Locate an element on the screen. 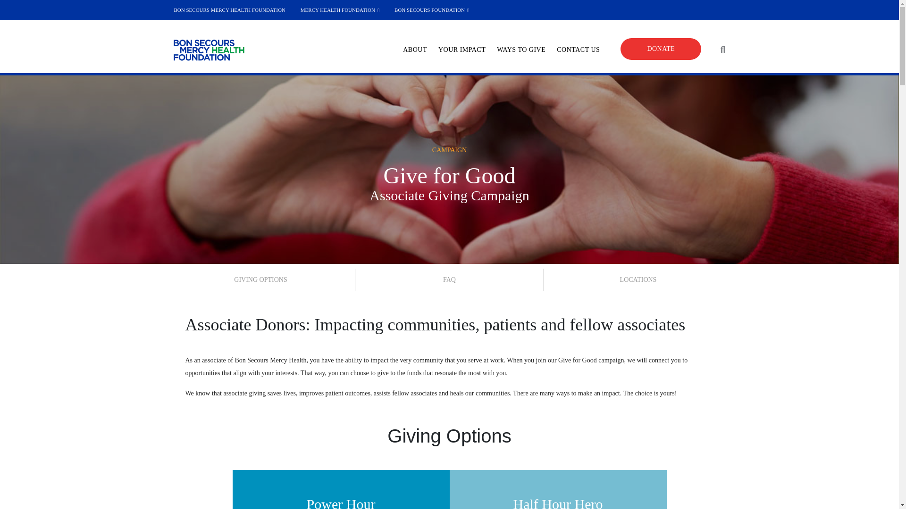  BON SECOURS MERCY HEALTH FOUNDATION is located at coordinates (229, 10).